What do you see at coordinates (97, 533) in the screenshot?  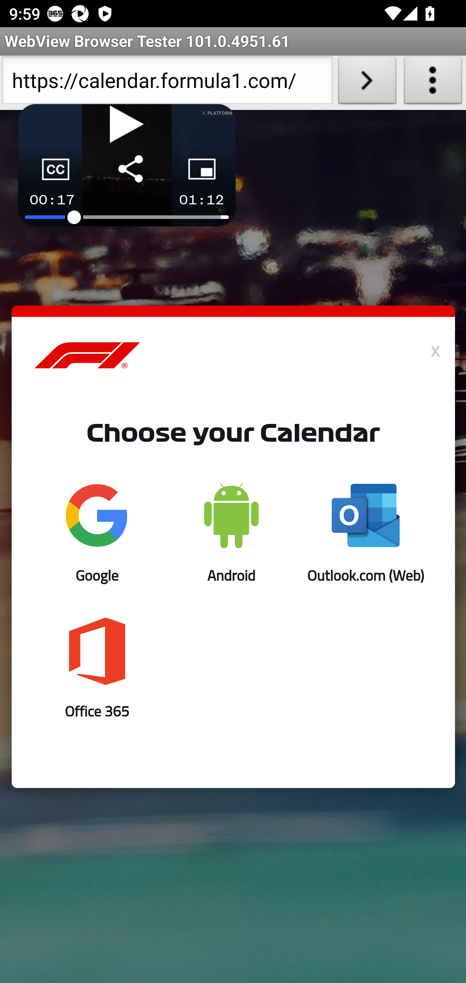 I see `Google` at bounding box center [97, 533].